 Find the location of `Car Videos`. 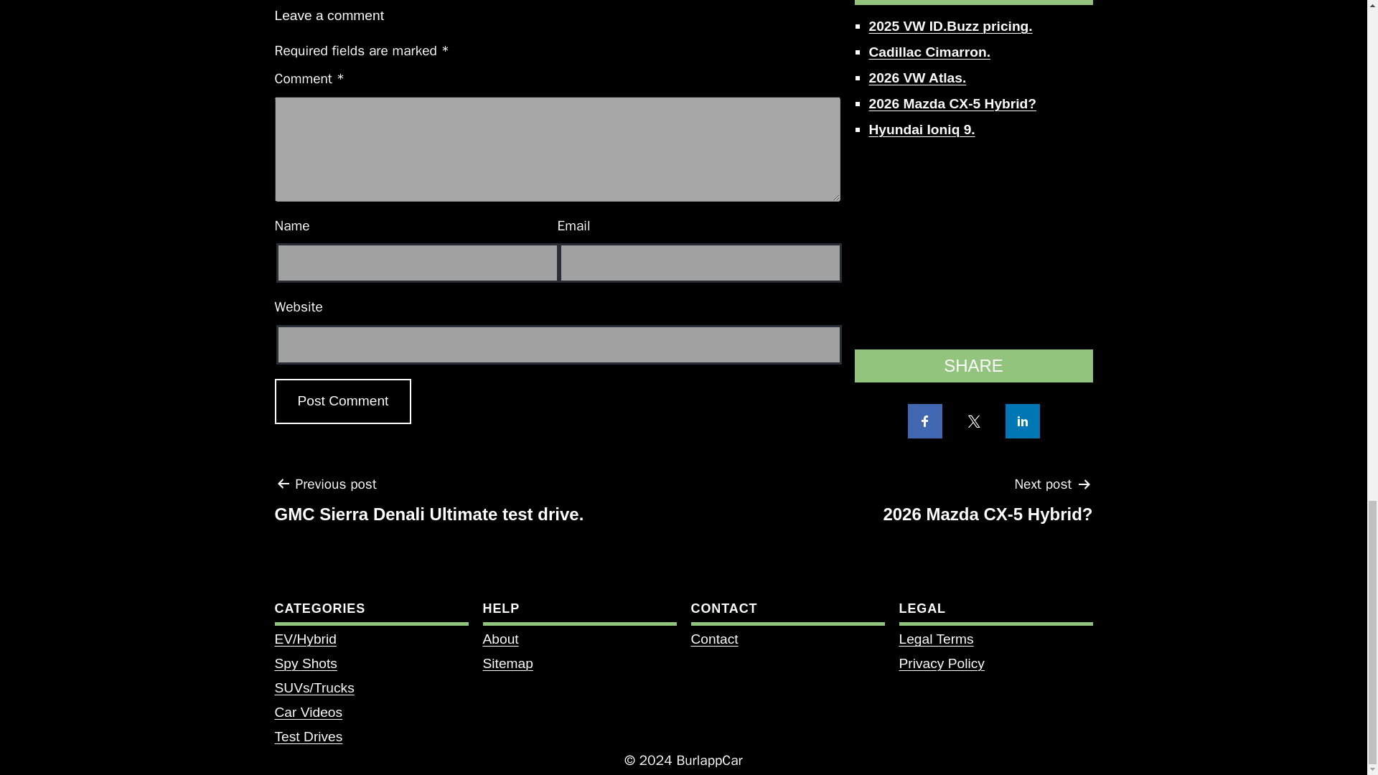

Car Videos is located at coordinates (940, 663).